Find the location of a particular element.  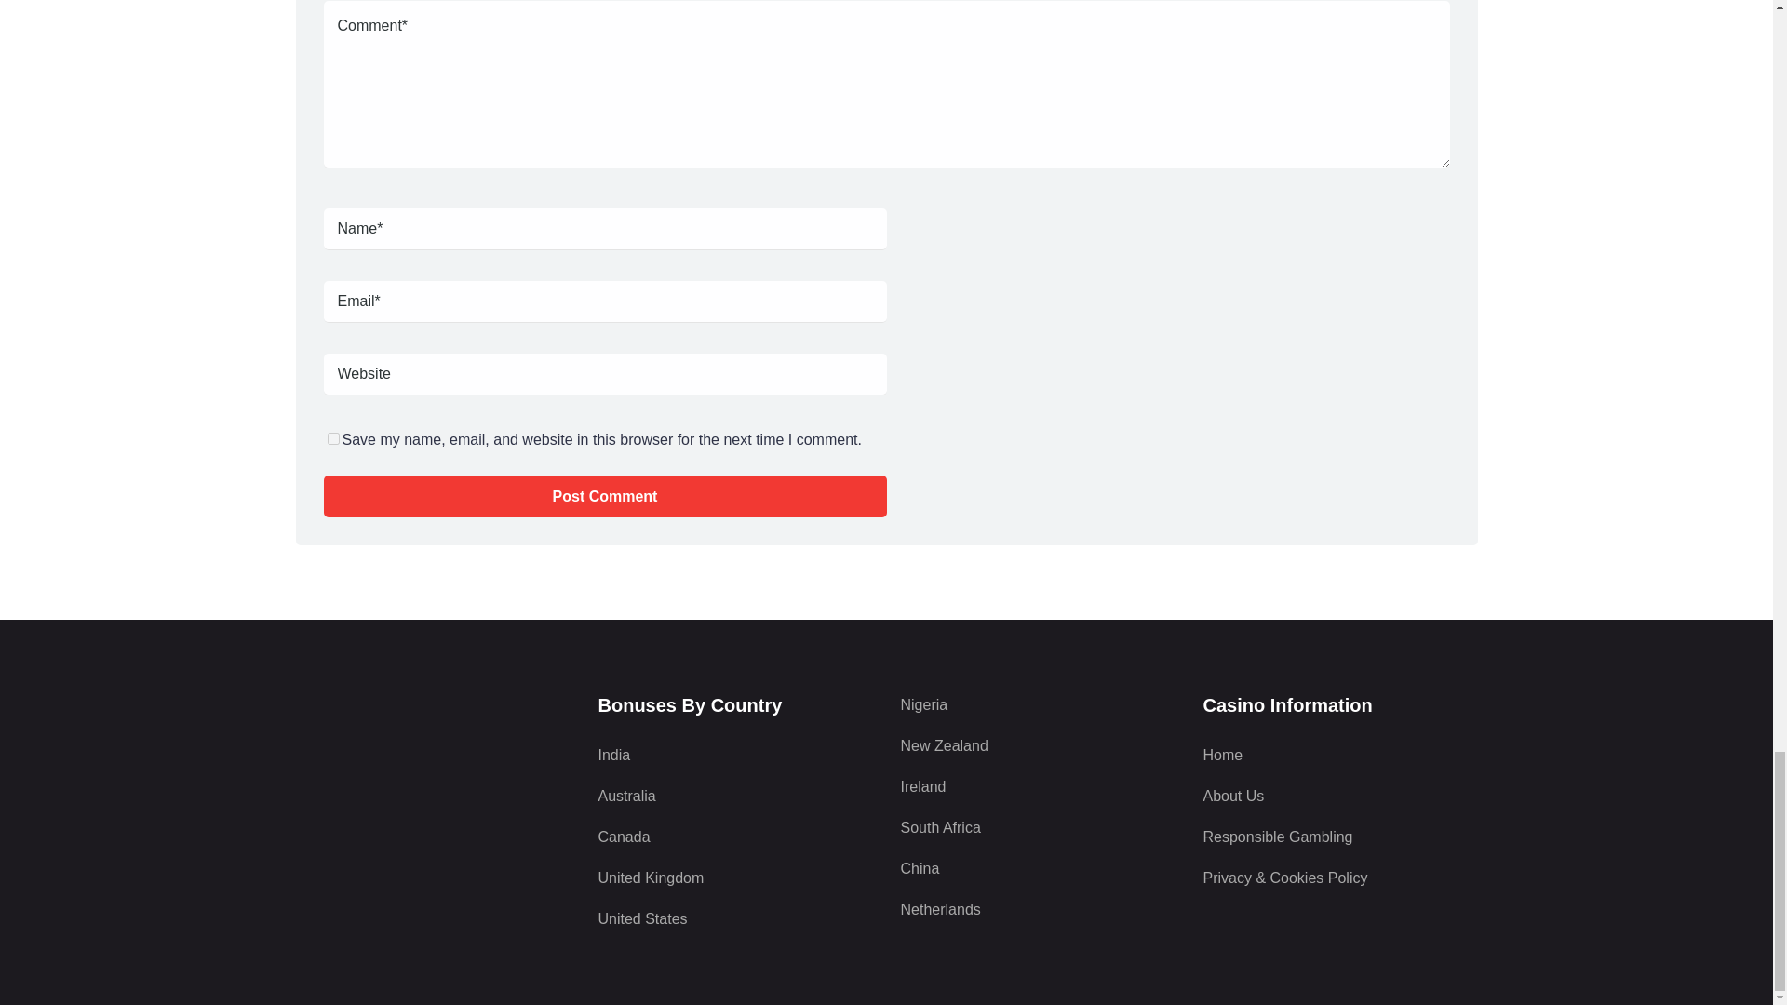

China is located at coordinates (1038, 869).